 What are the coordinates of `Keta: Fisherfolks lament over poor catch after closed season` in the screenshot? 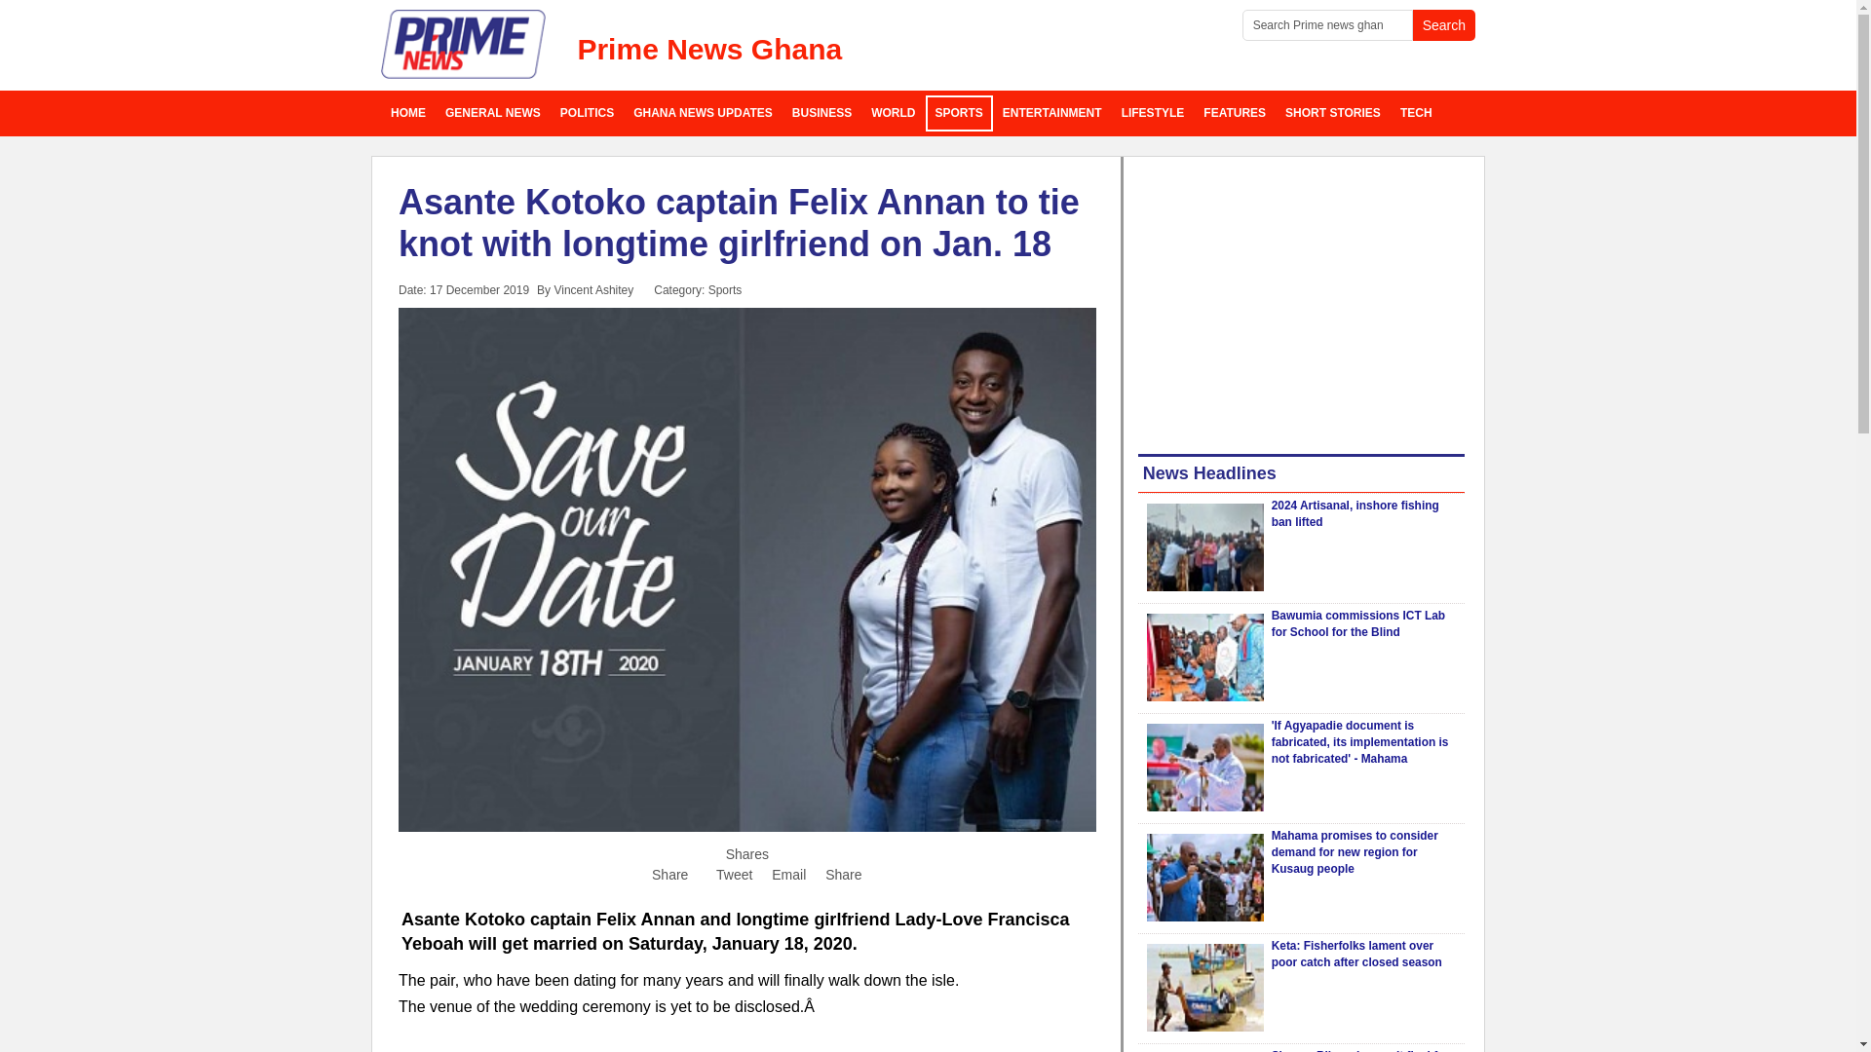 It's located at (1356, 954).